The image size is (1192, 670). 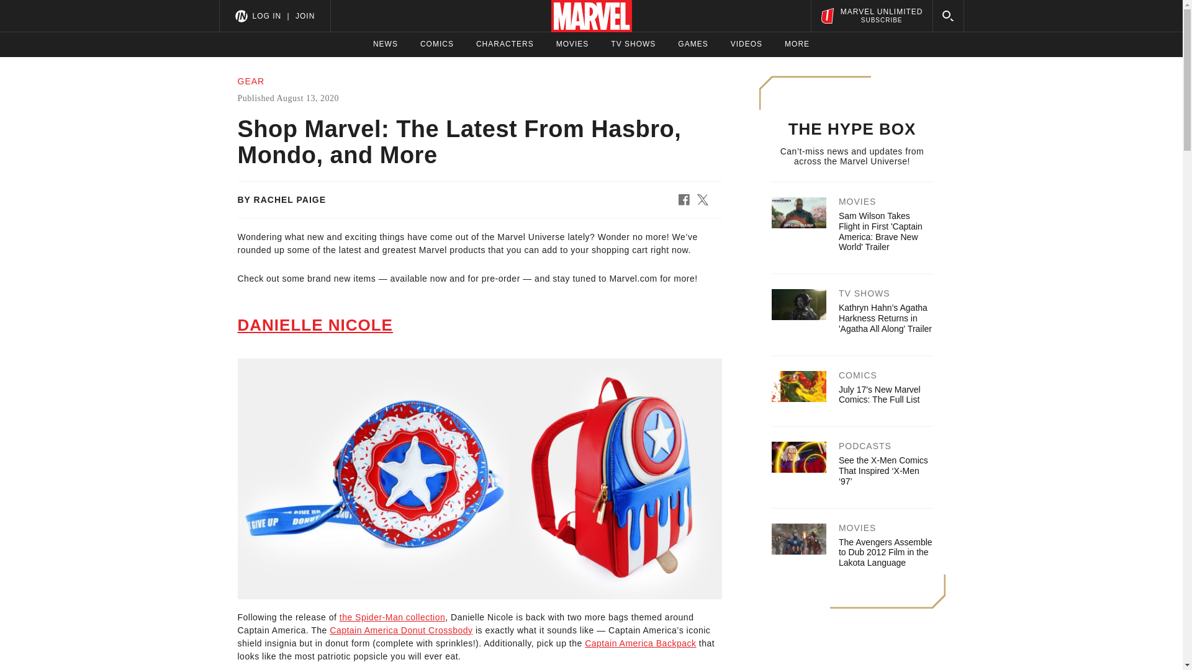 I want to click on Captain America Donut Crossbody, so click(x=401, y=630).